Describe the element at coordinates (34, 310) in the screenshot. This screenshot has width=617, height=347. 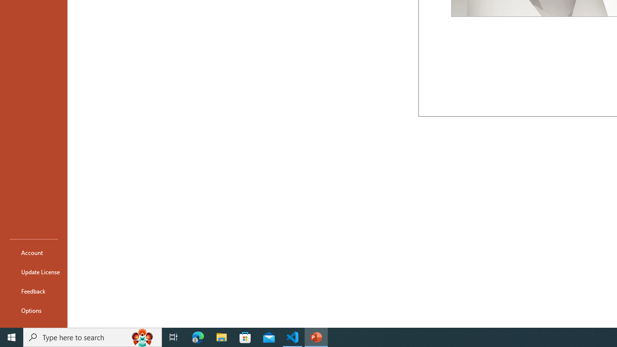
I see `Options` at that location.